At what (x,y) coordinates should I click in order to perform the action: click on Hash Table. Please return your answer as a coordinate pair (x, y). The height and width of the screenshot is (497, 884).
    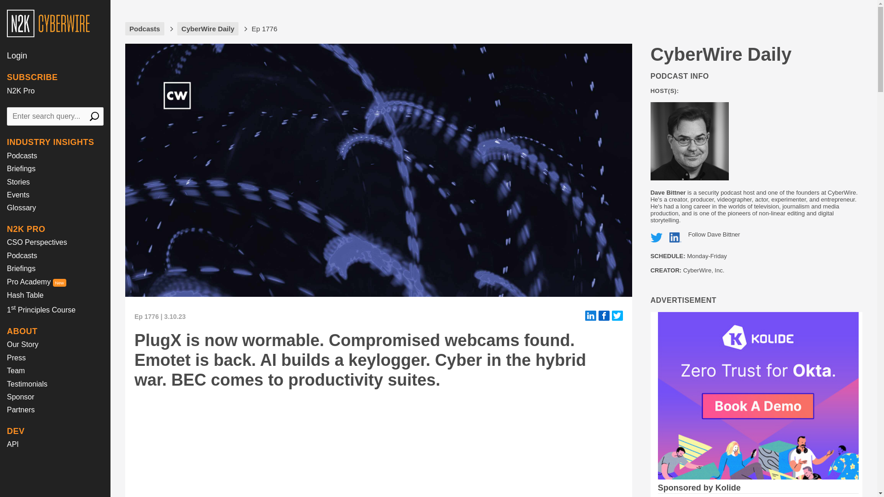
    Looking at the image, I should click on (25, 295).